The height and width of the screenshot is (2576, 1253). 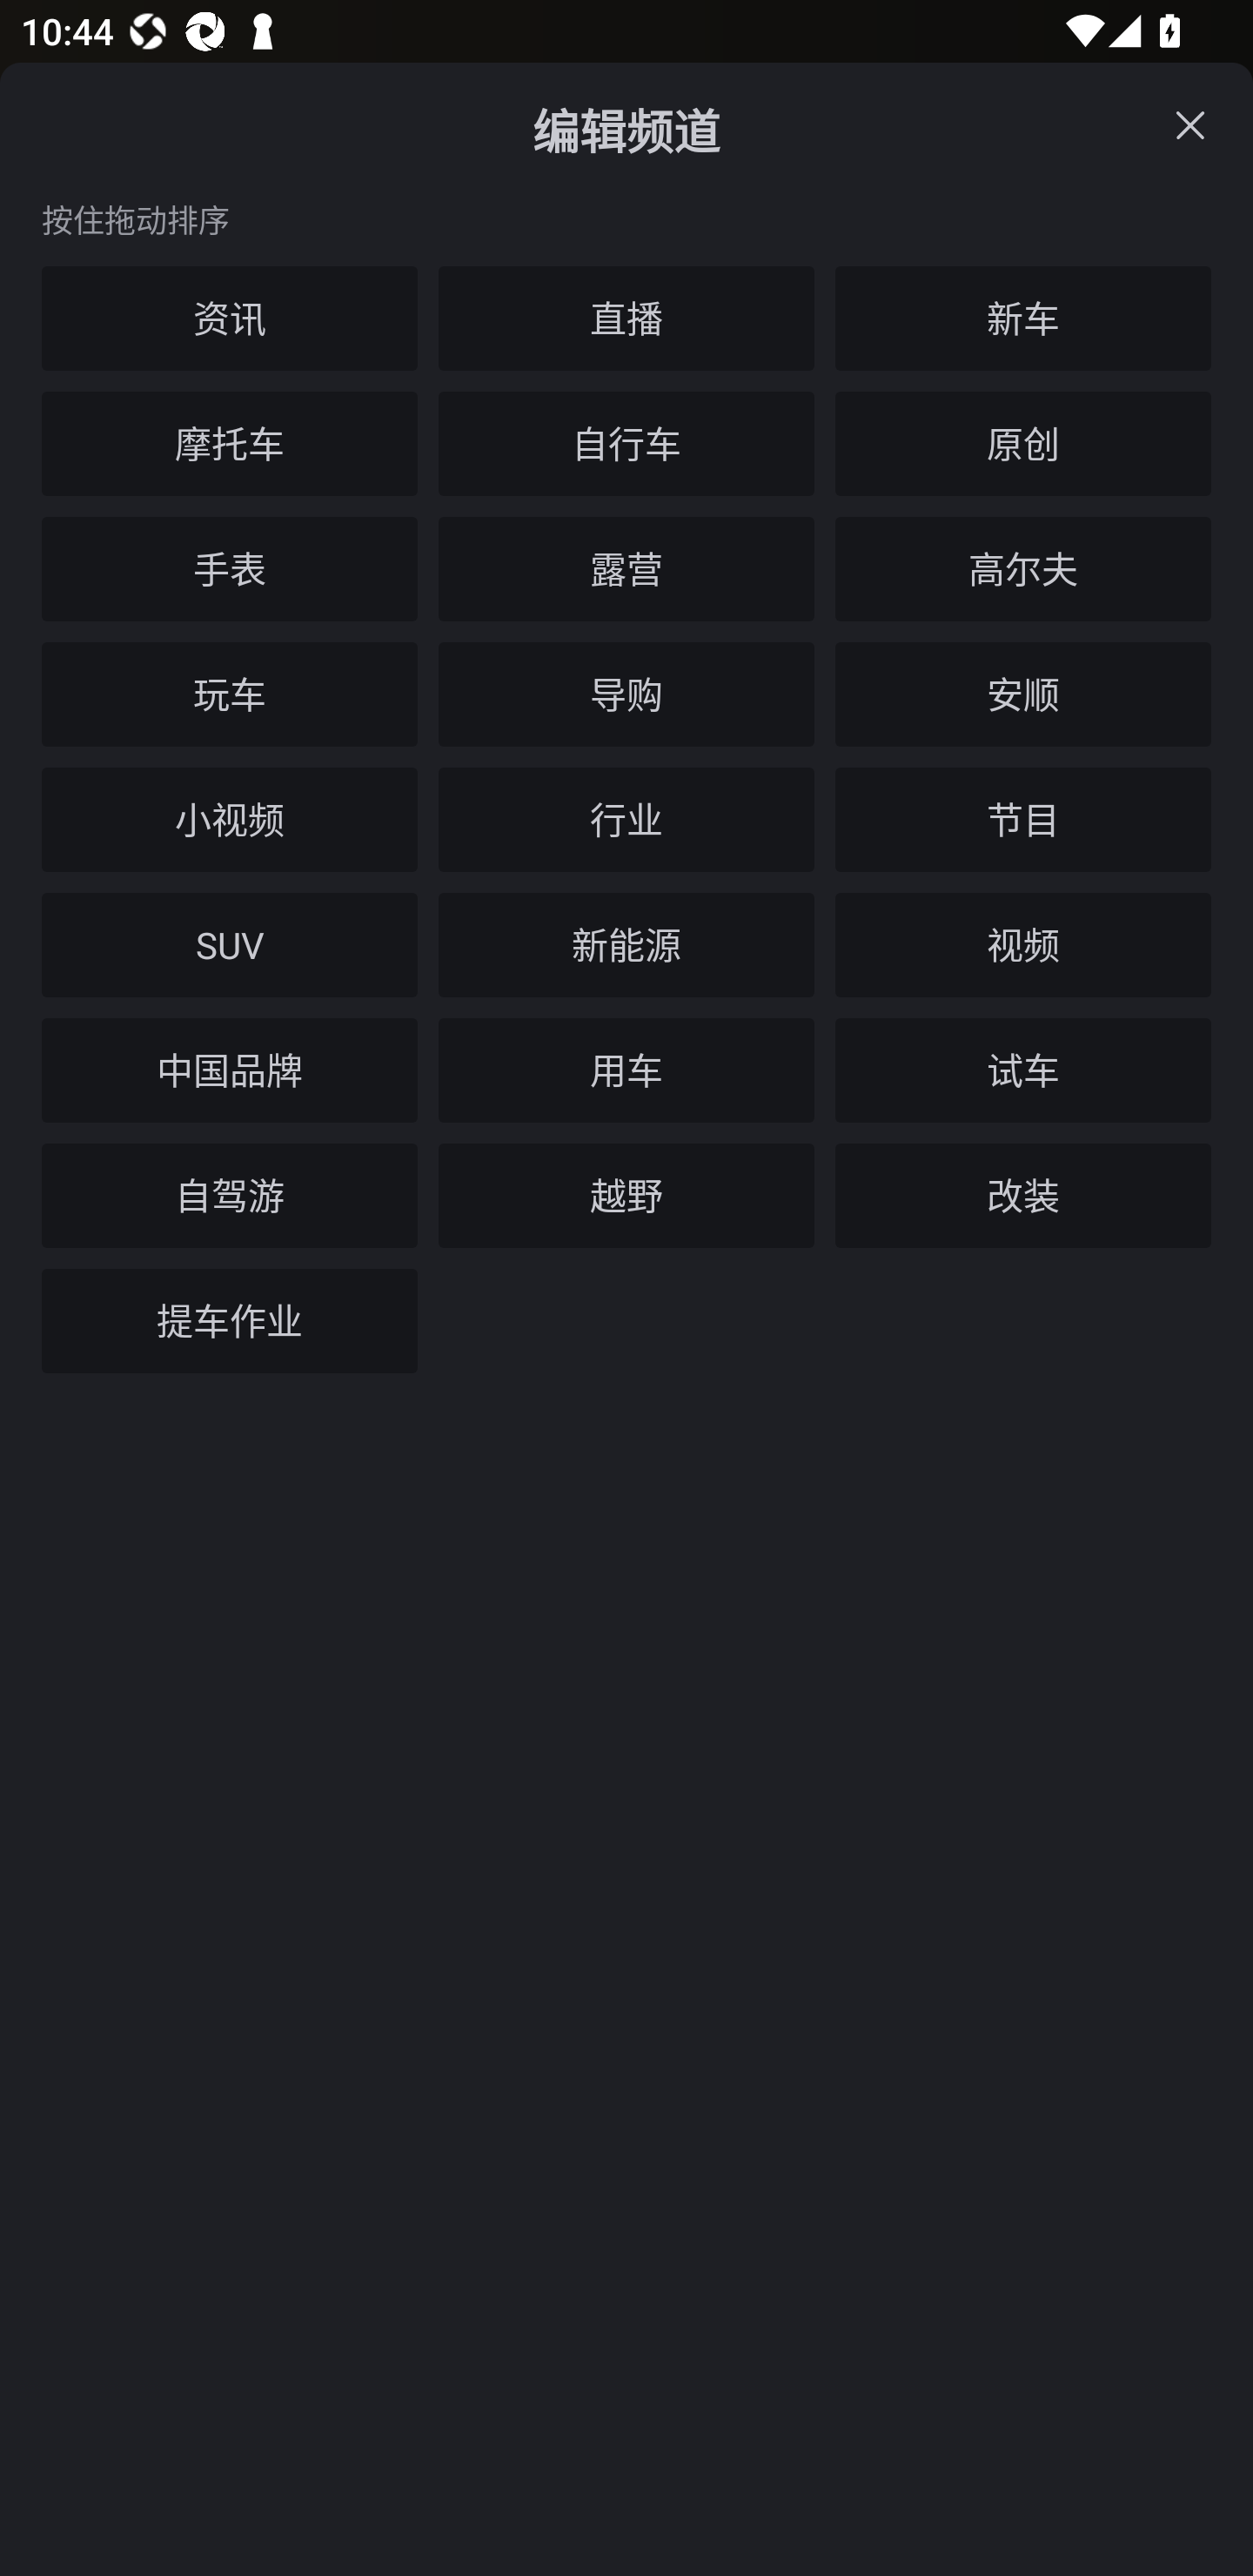 What do you see at coordinates (626, 820) in the screenshot?
I see `行业` at bounding box center [626, 820].